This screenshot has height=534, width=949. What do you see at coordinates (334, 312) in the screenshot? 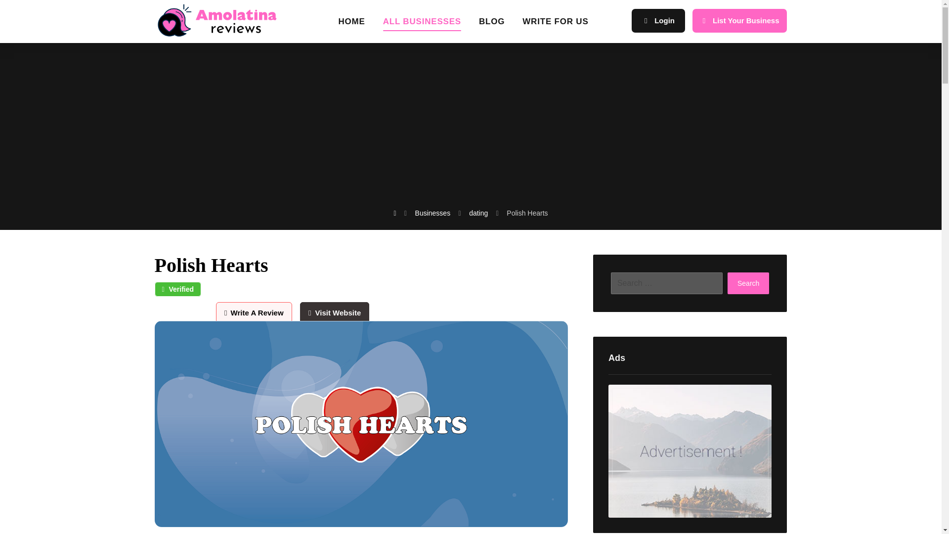
I see `Visit Website` at bounding box center [334, 312].